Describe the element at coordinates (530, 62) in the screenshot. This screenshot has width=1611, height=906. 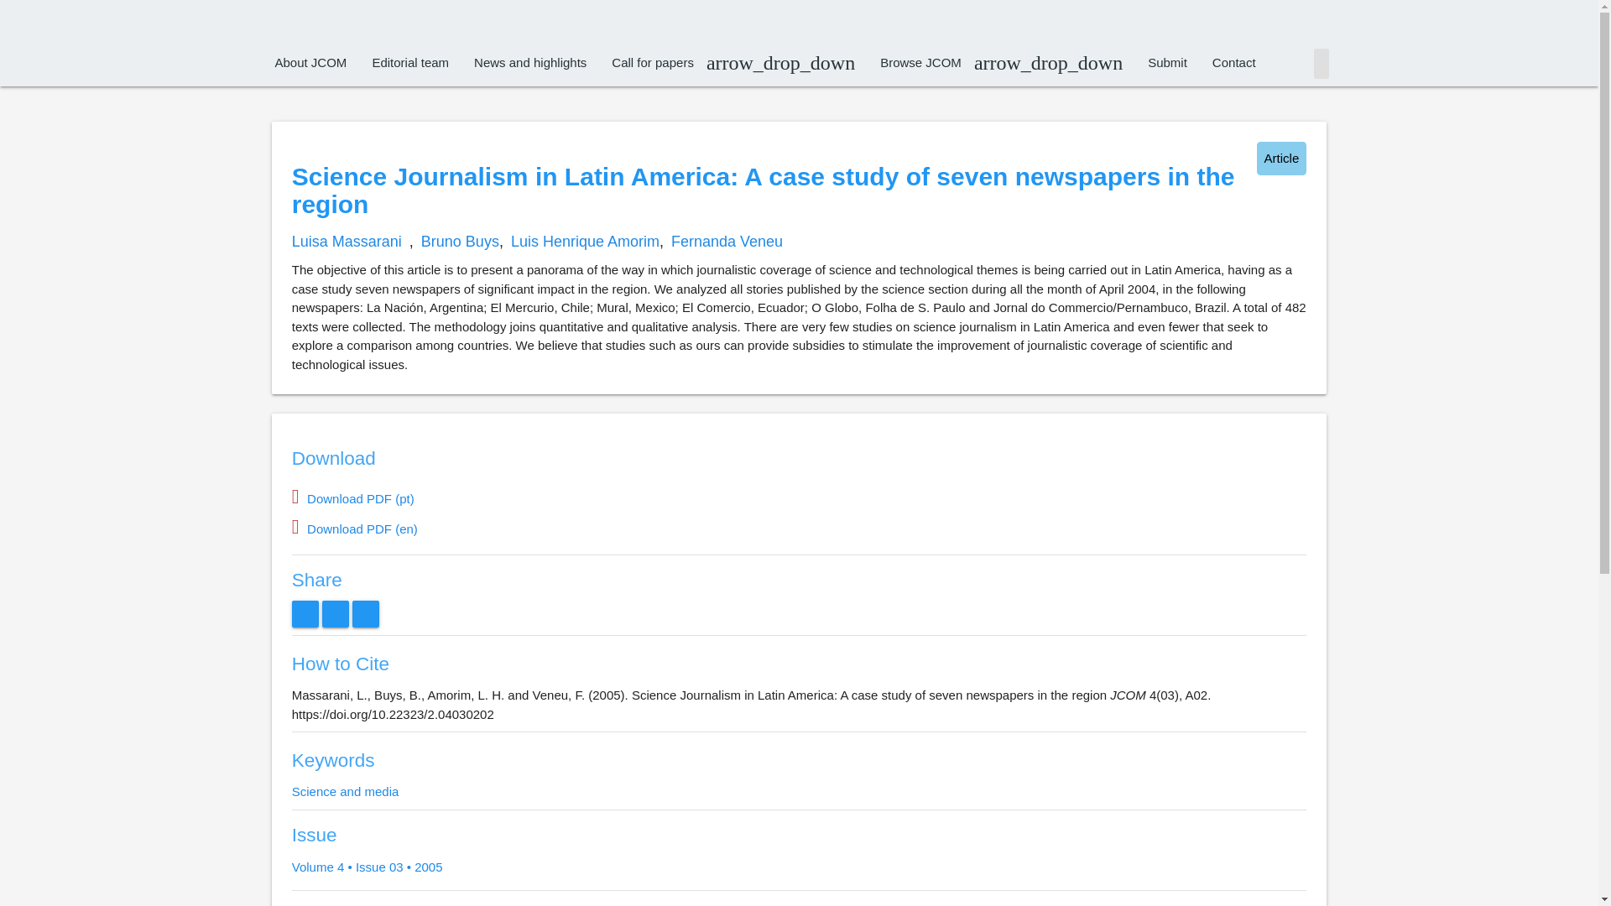
I see `News and highlights` at that location.